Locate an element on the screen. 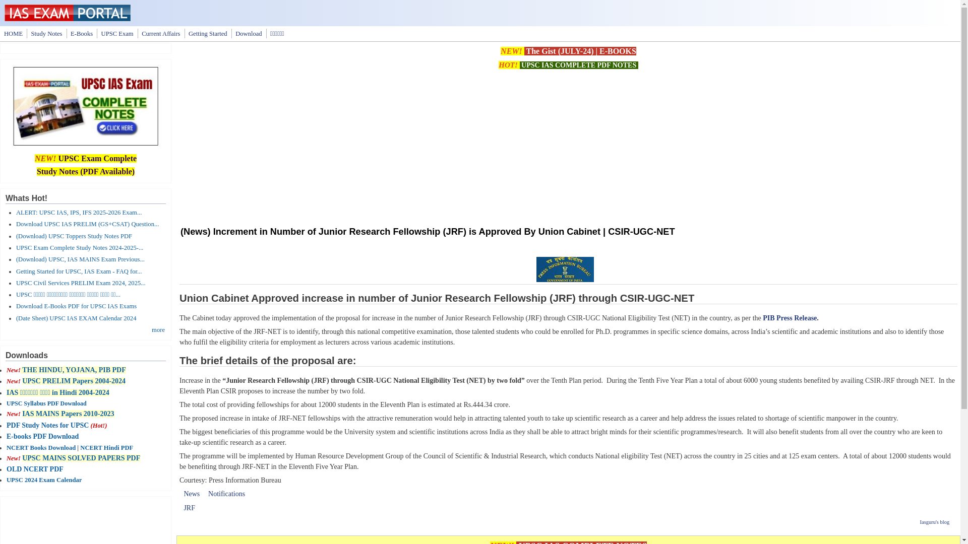 This screenshot has height=544, width=968. UPSC IAS PDF Study Notes is located at coordinates (46, 33).